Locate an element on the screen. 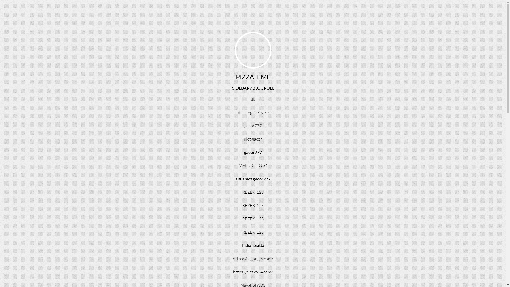 This screenshot has height=287, width=510. REZEKI123 is located at coordinates (253, 219).